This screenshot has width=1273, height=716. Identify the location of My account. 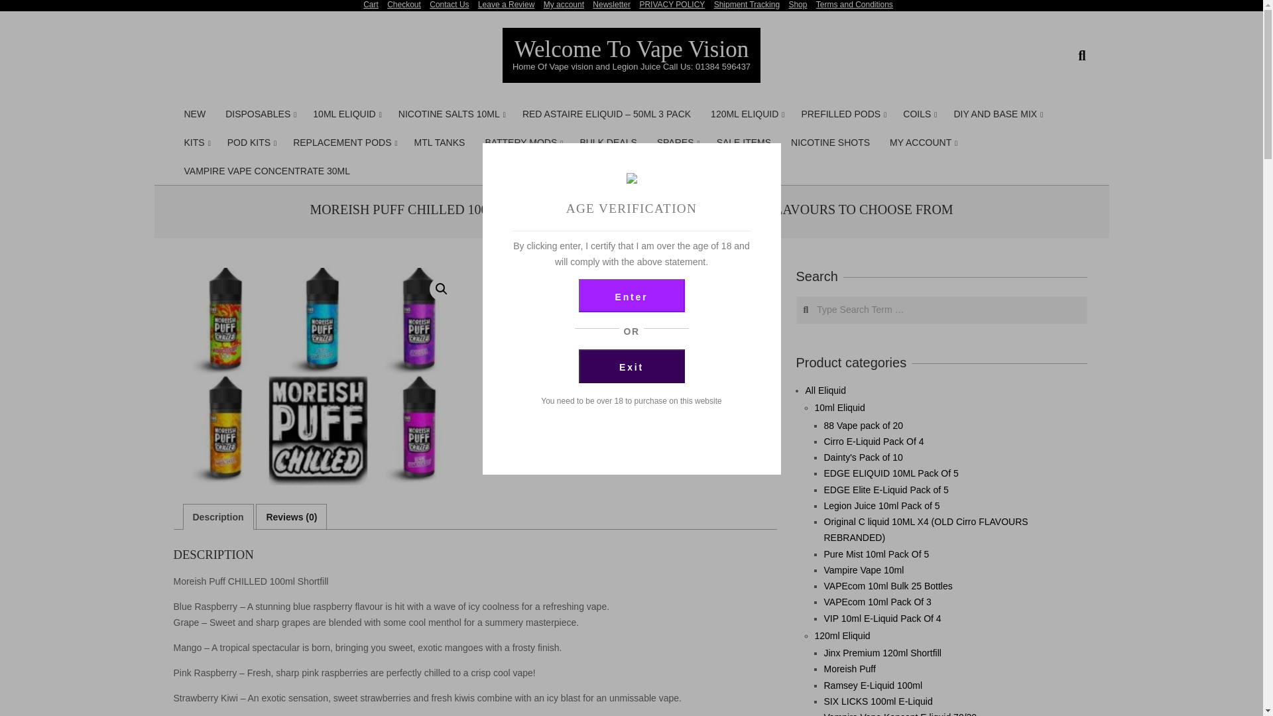
(564, 5).